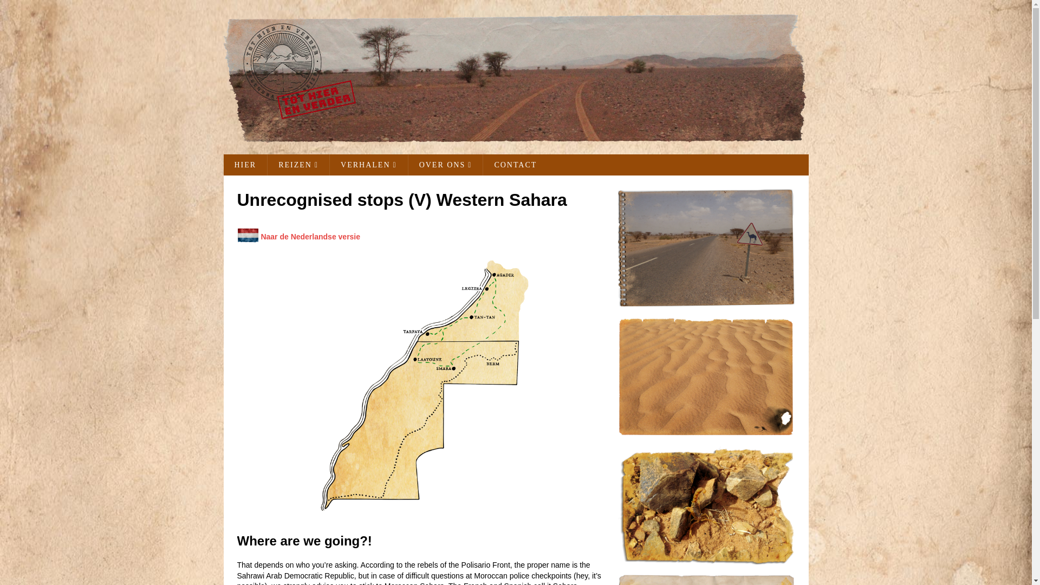 This screenshot has height=585, width=1040. What do you see at coordinates (298, 165) in the screenshot?
I see `REIZEN` at bounding box center [298, 165].